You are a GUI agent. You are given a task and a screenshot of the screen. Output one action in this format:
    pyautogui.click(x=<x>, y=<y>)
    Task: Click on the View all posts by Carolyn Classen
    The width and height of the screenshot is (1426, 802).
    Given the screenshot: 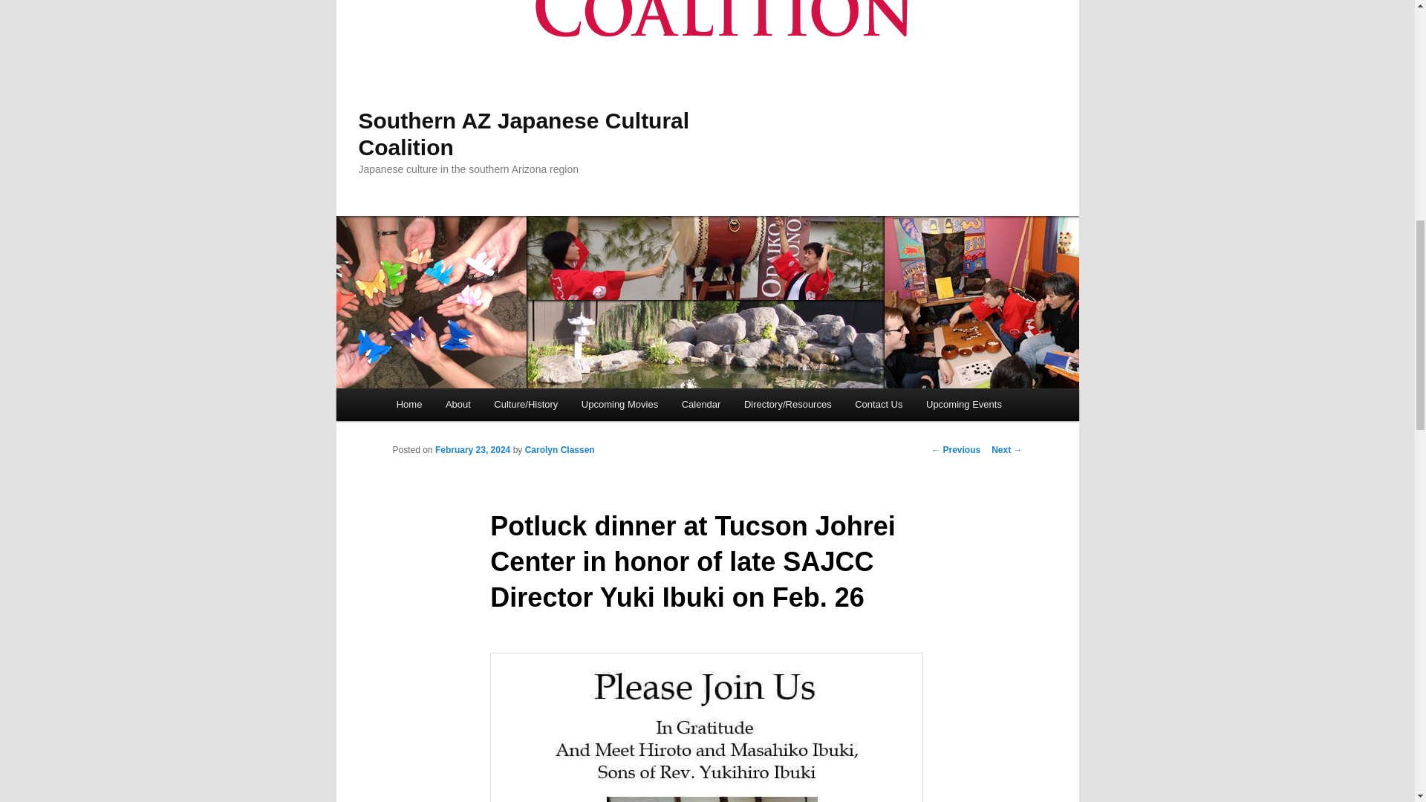 What is the action you would take?
    pyautogui.click(x=559, y=450)
    